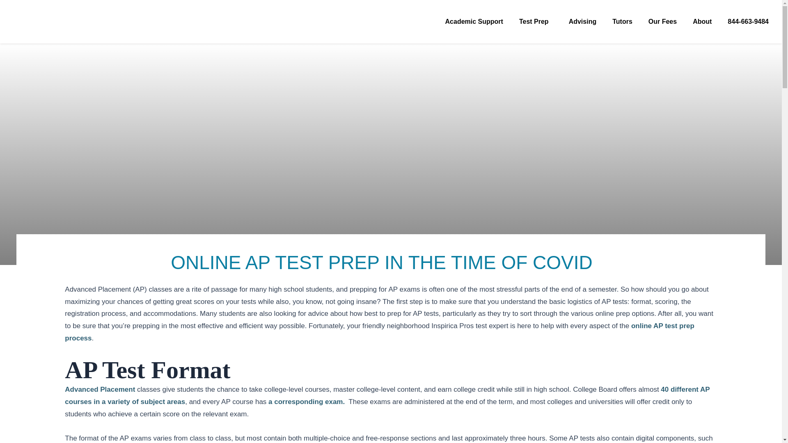 The width and height of the screenshot is (788, 443). I want to click on Advanced Placement, so click(99, 389).